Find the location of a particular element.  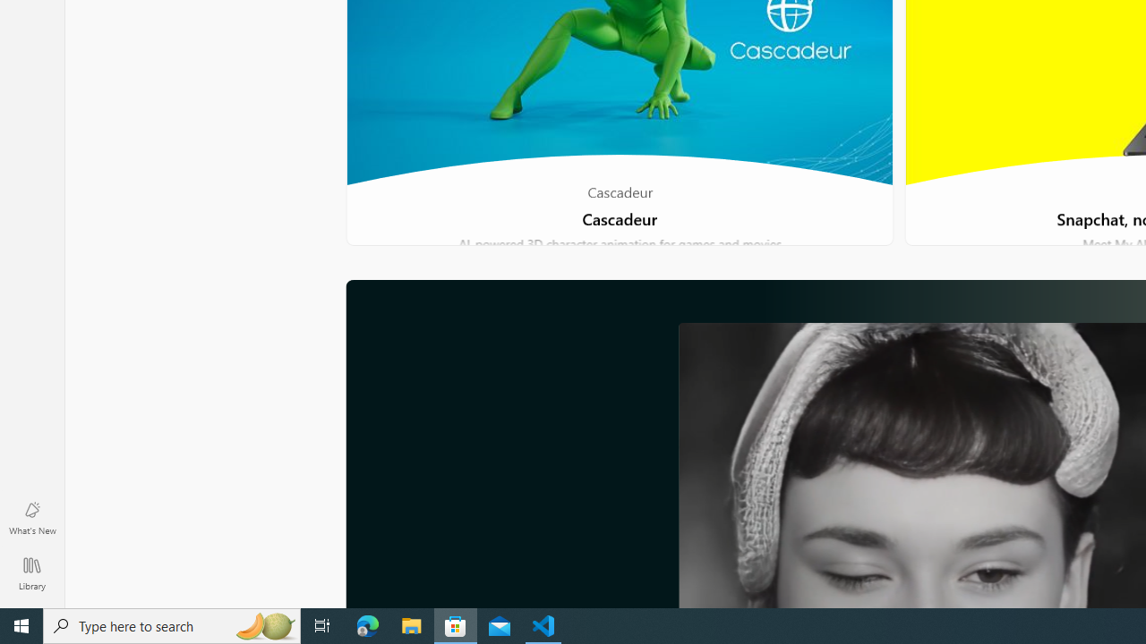

What's New is located at coordinates (32, 517).